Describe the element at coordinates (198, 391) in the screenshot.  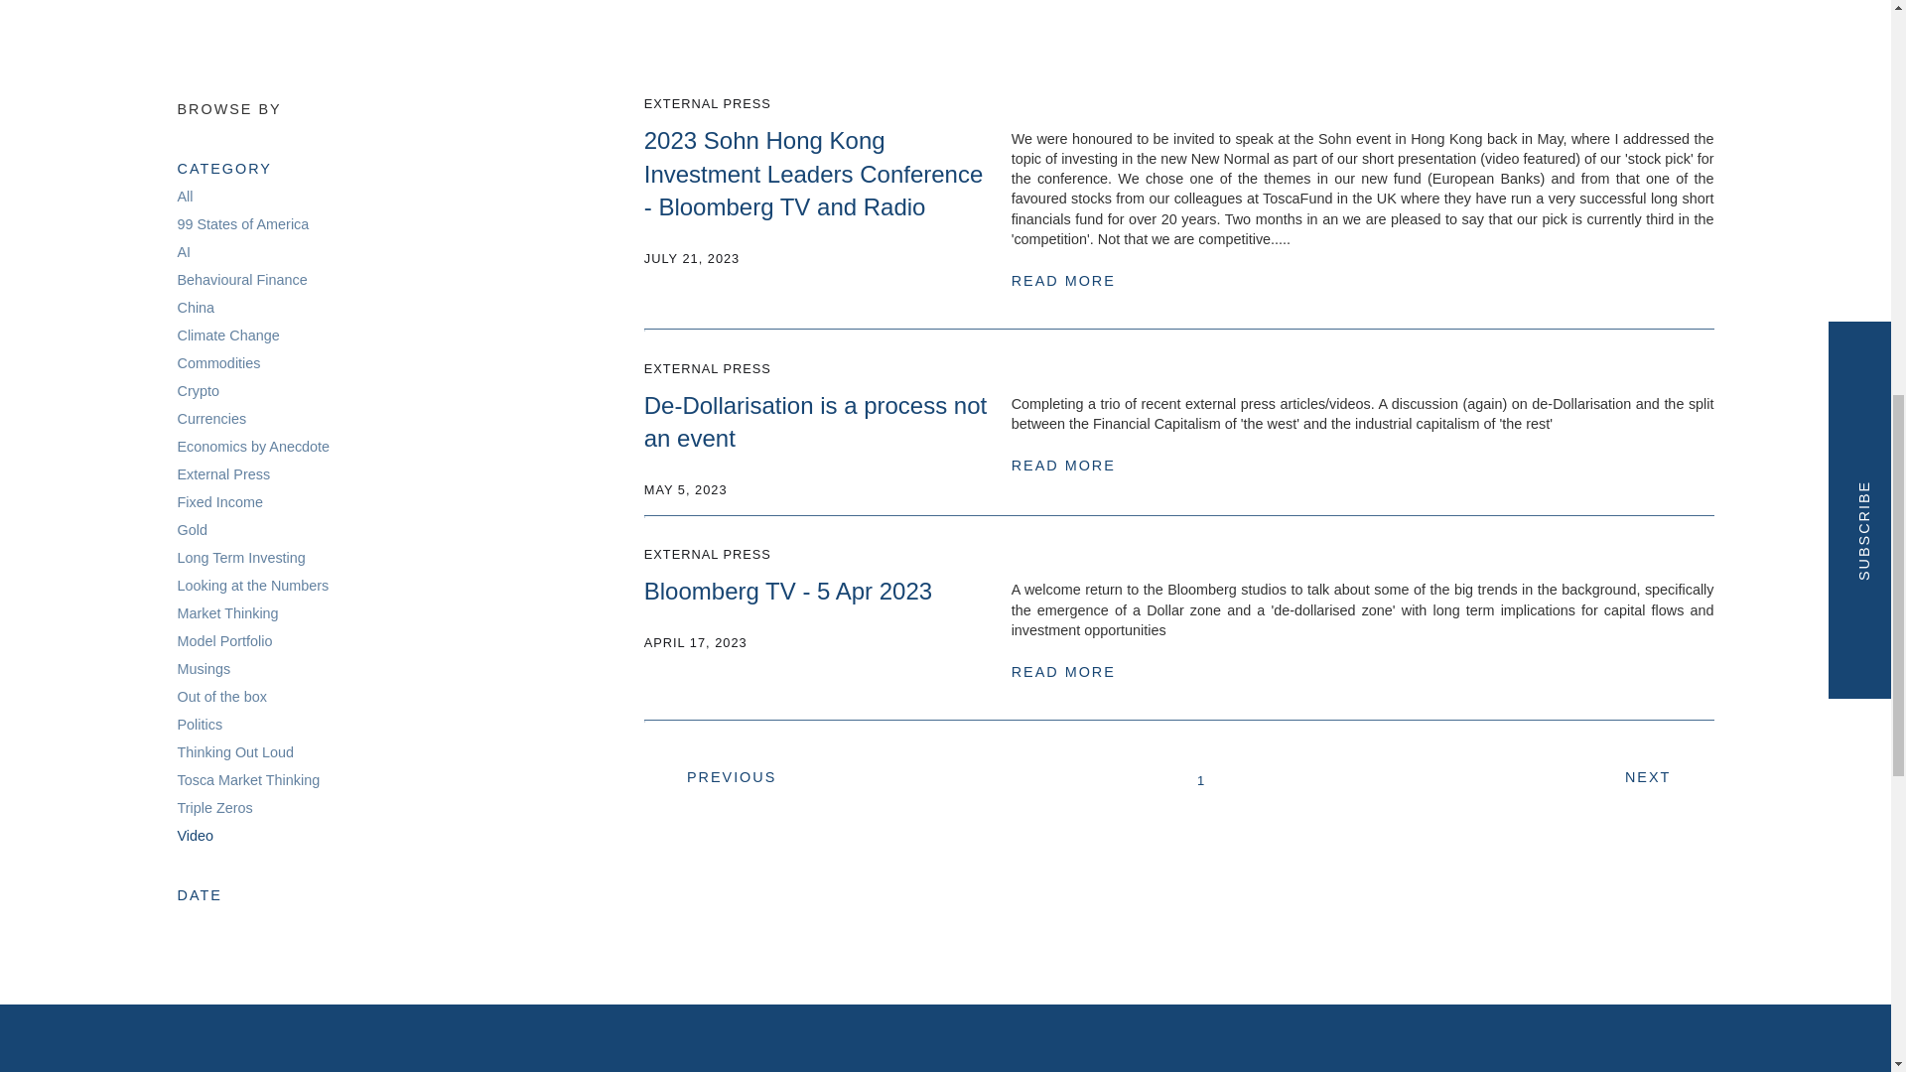
I see `Crypto` at that location.